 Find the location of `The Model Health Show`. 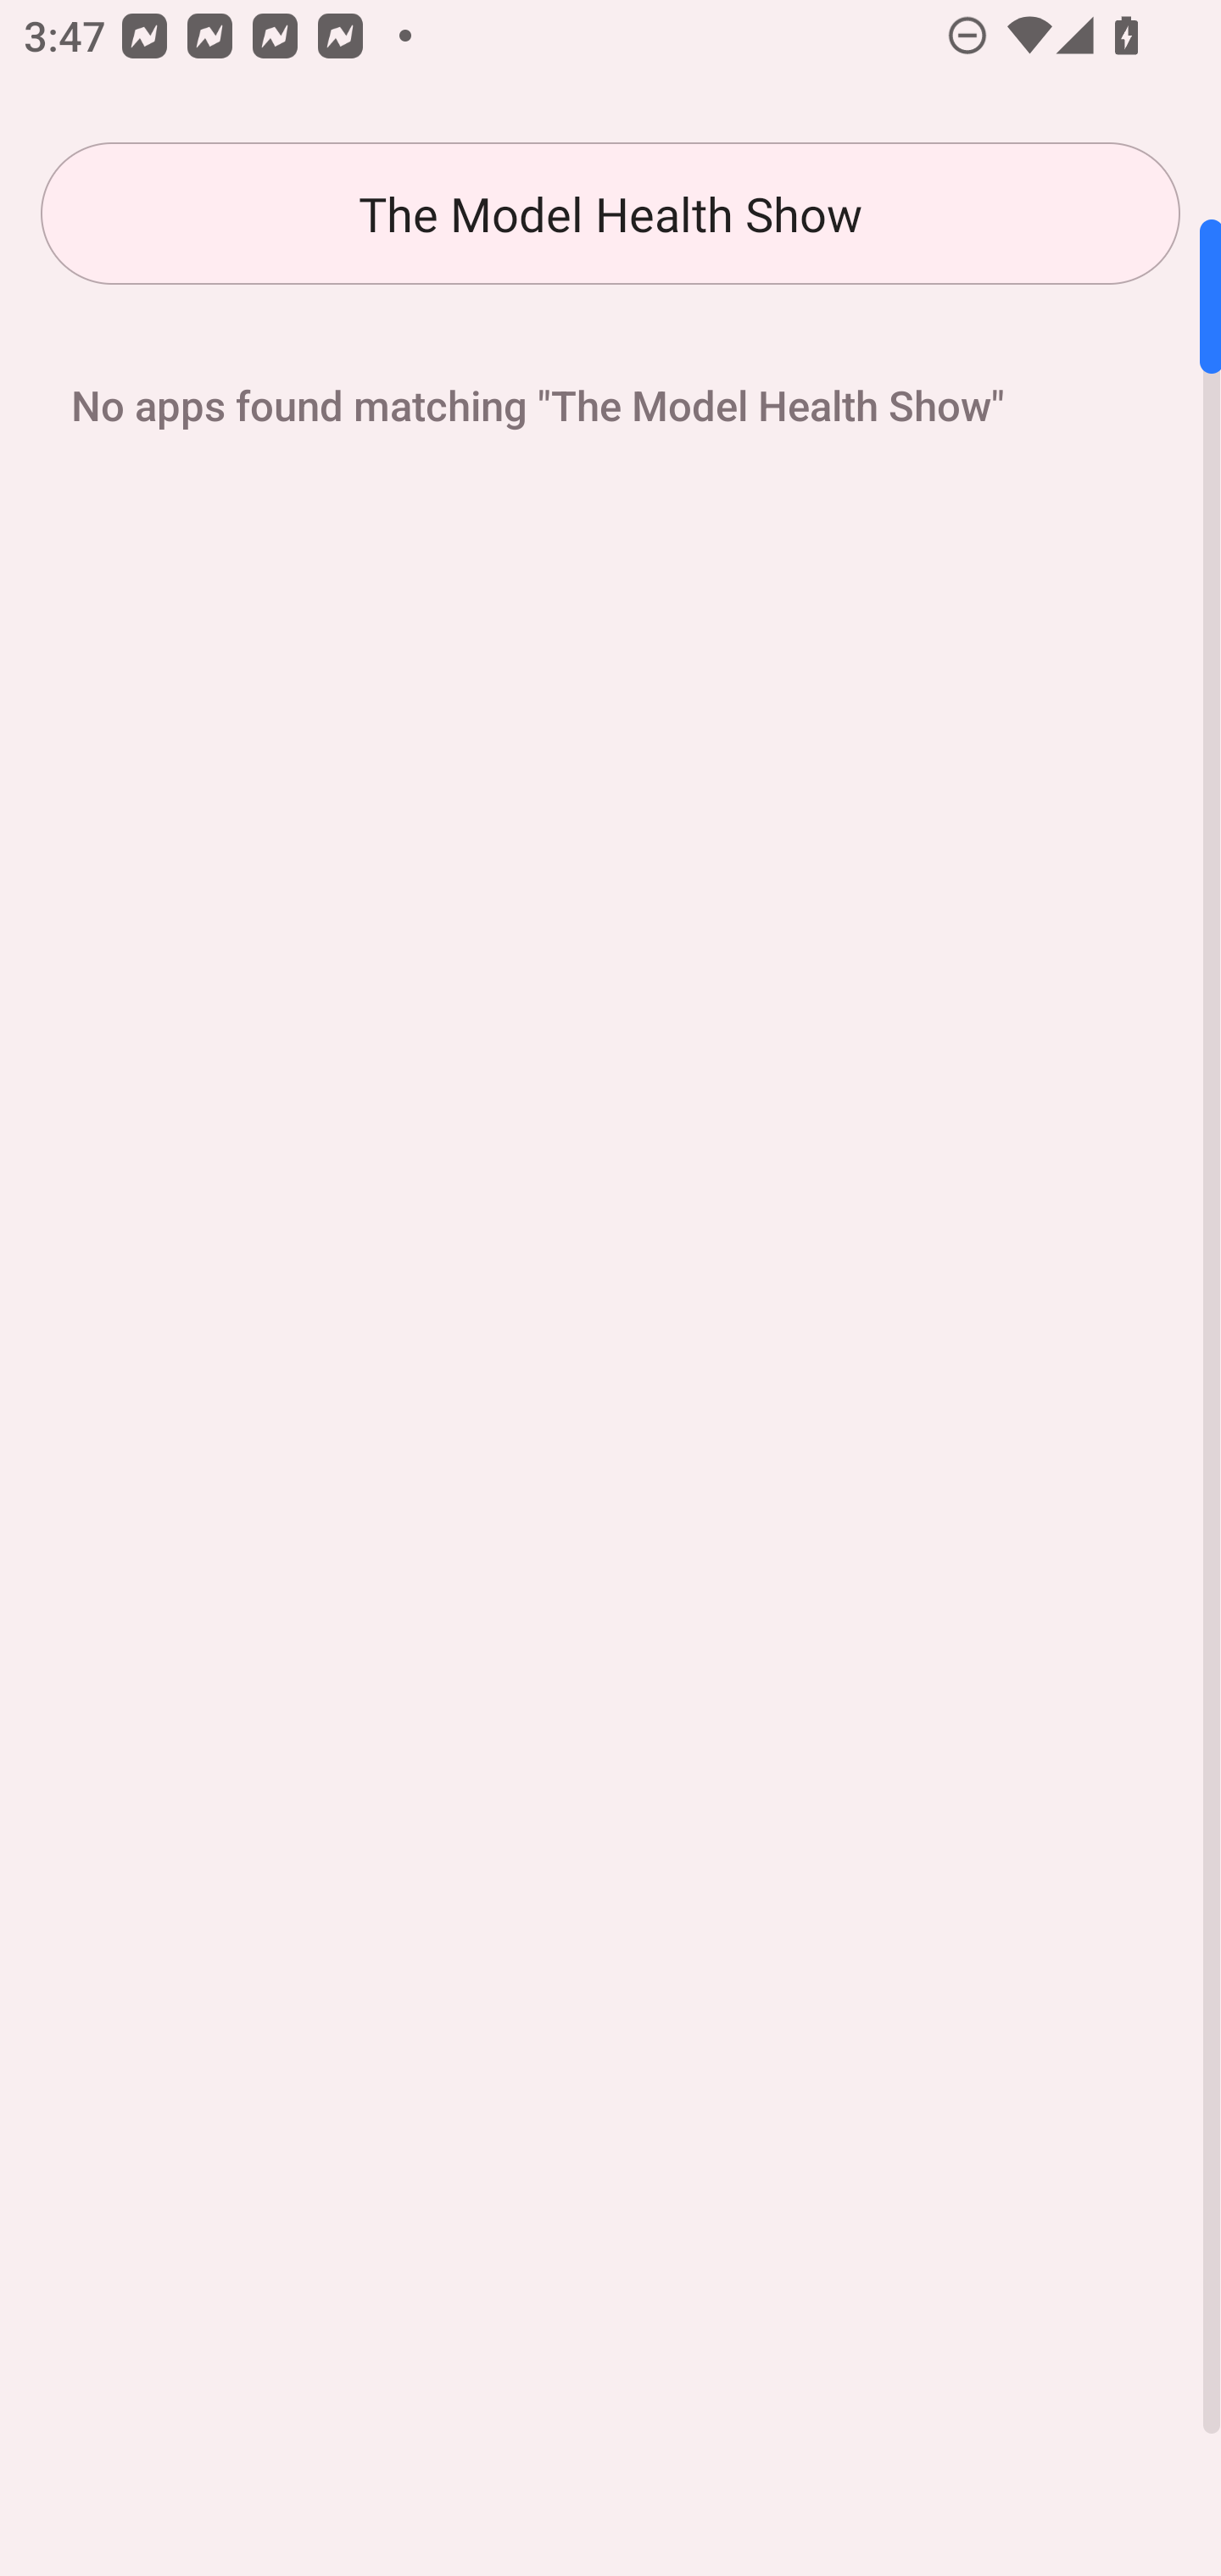

The Model Health Show is located at coordinates (610, 214).